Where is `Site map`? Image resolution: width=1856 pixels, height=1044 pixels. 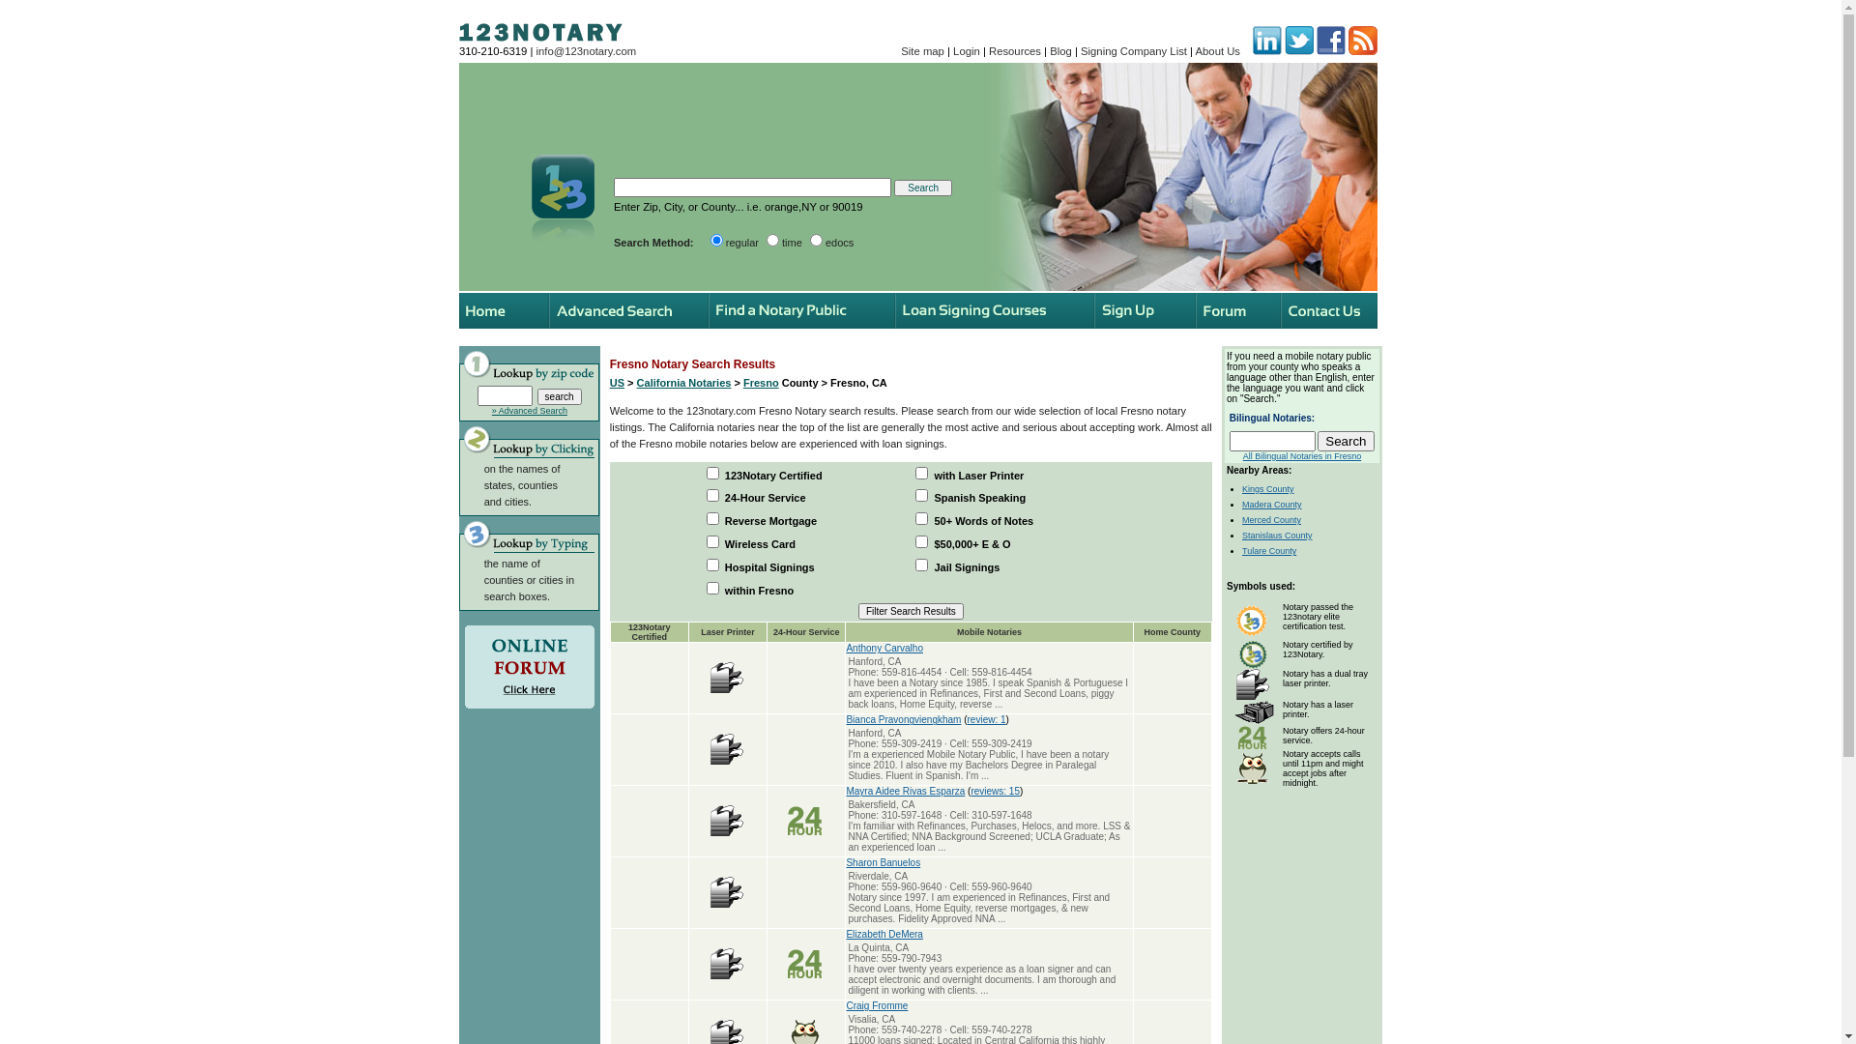 Site map is located at coordinates (922, 51).